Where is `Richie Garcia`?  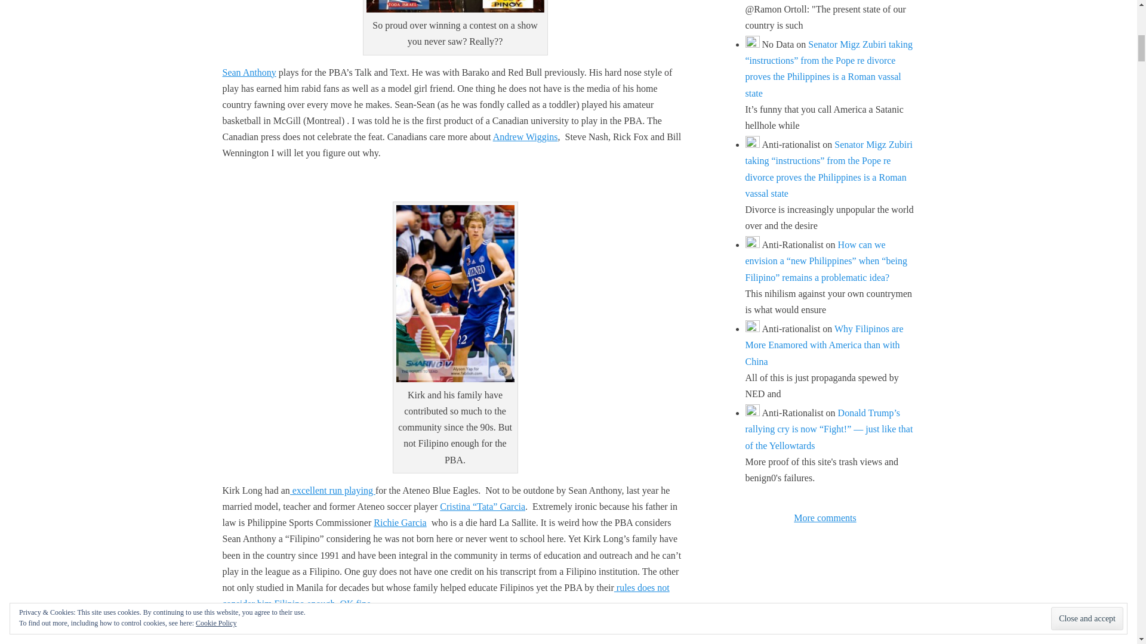 Richie Garcia is located at coordinates (400, 522).